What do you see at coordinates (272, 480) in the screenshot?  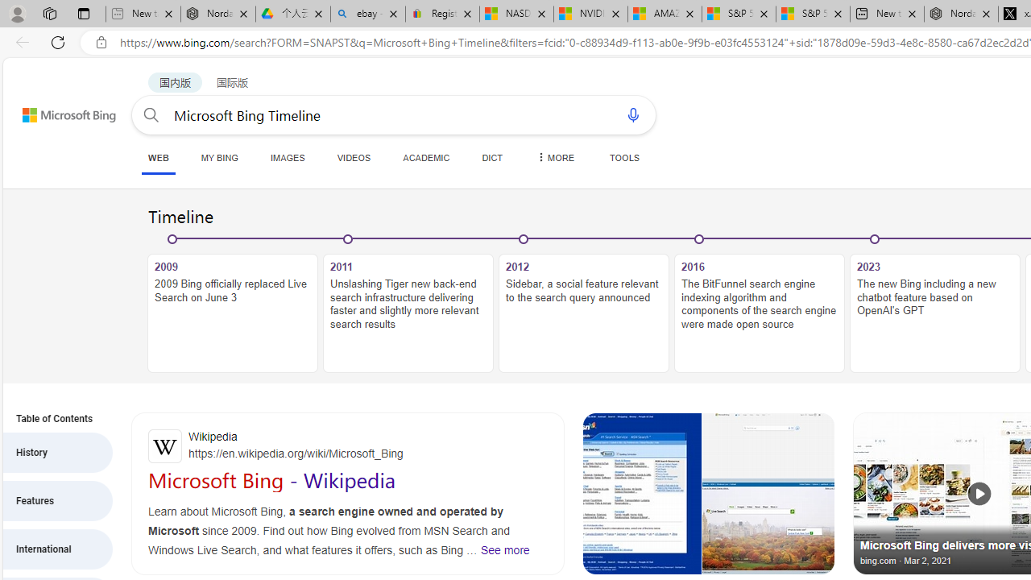 I see `Microsoft Bing - Wikipedia` at bounding box center [272, 480].